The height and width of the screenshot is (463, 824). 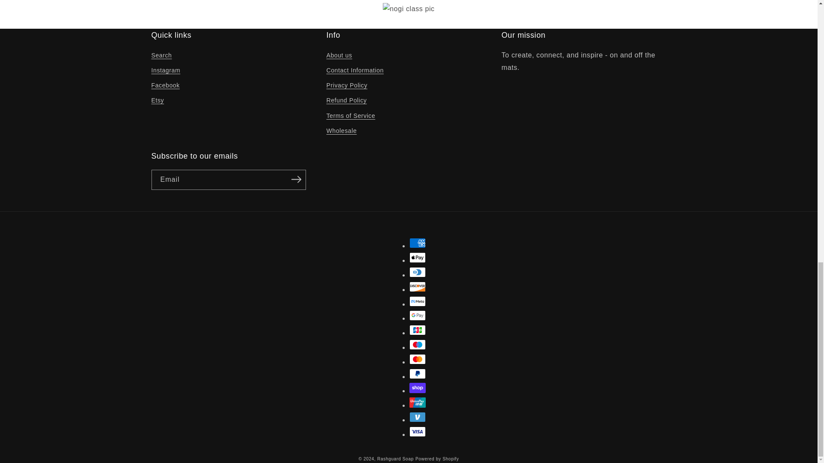 I want to click on Contact Information, so click(x=355, y=70).